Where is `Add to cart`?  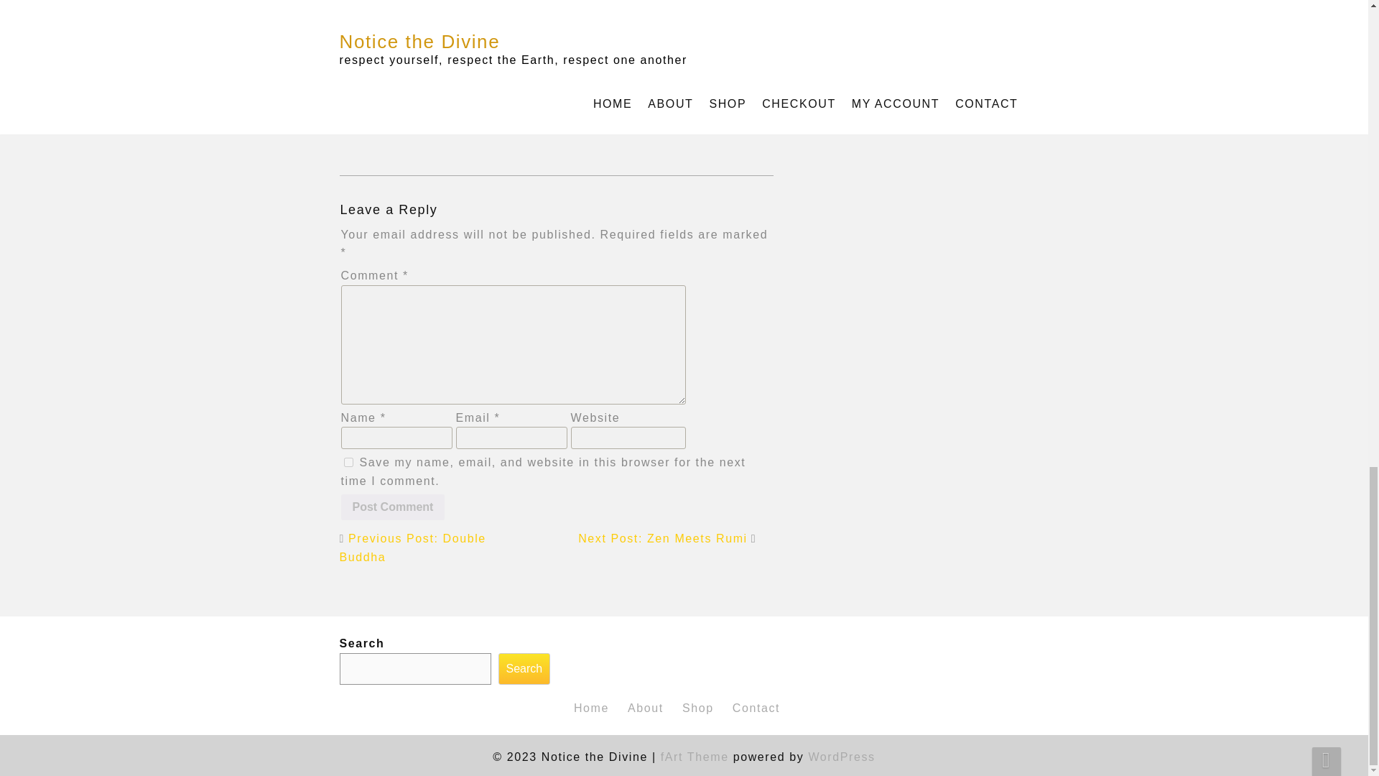
Add to cart is located at coordinates (723, 59).